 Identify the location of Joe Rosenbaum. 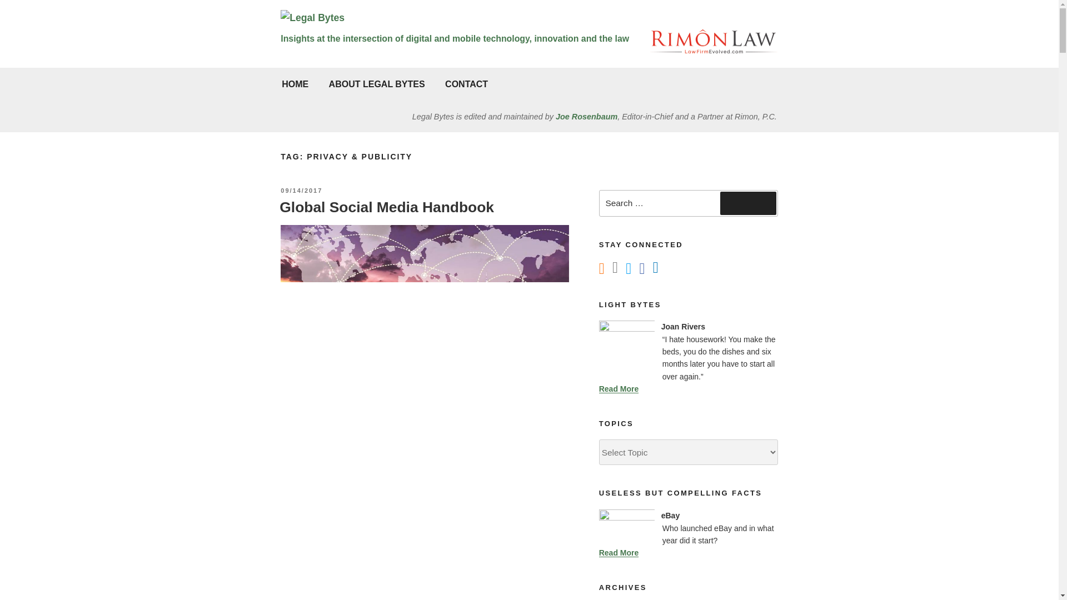
(587, 117).